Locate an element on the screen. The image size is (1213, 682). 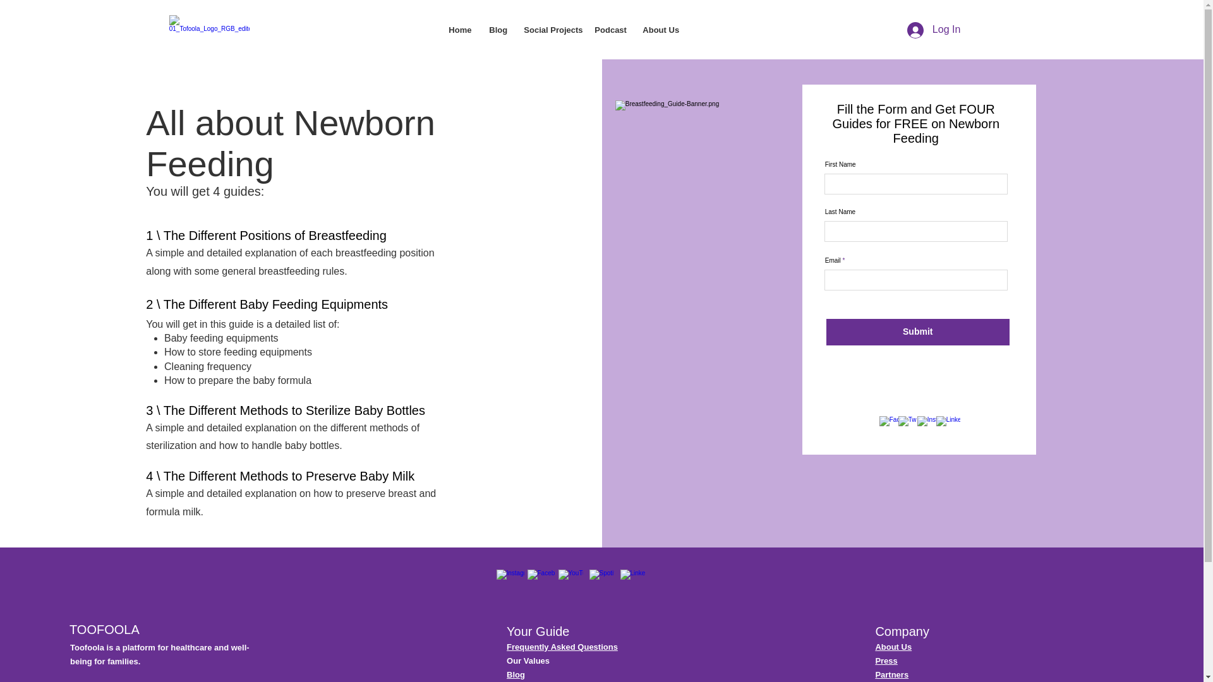
tooteen.png is located at coordinates (210, 32).